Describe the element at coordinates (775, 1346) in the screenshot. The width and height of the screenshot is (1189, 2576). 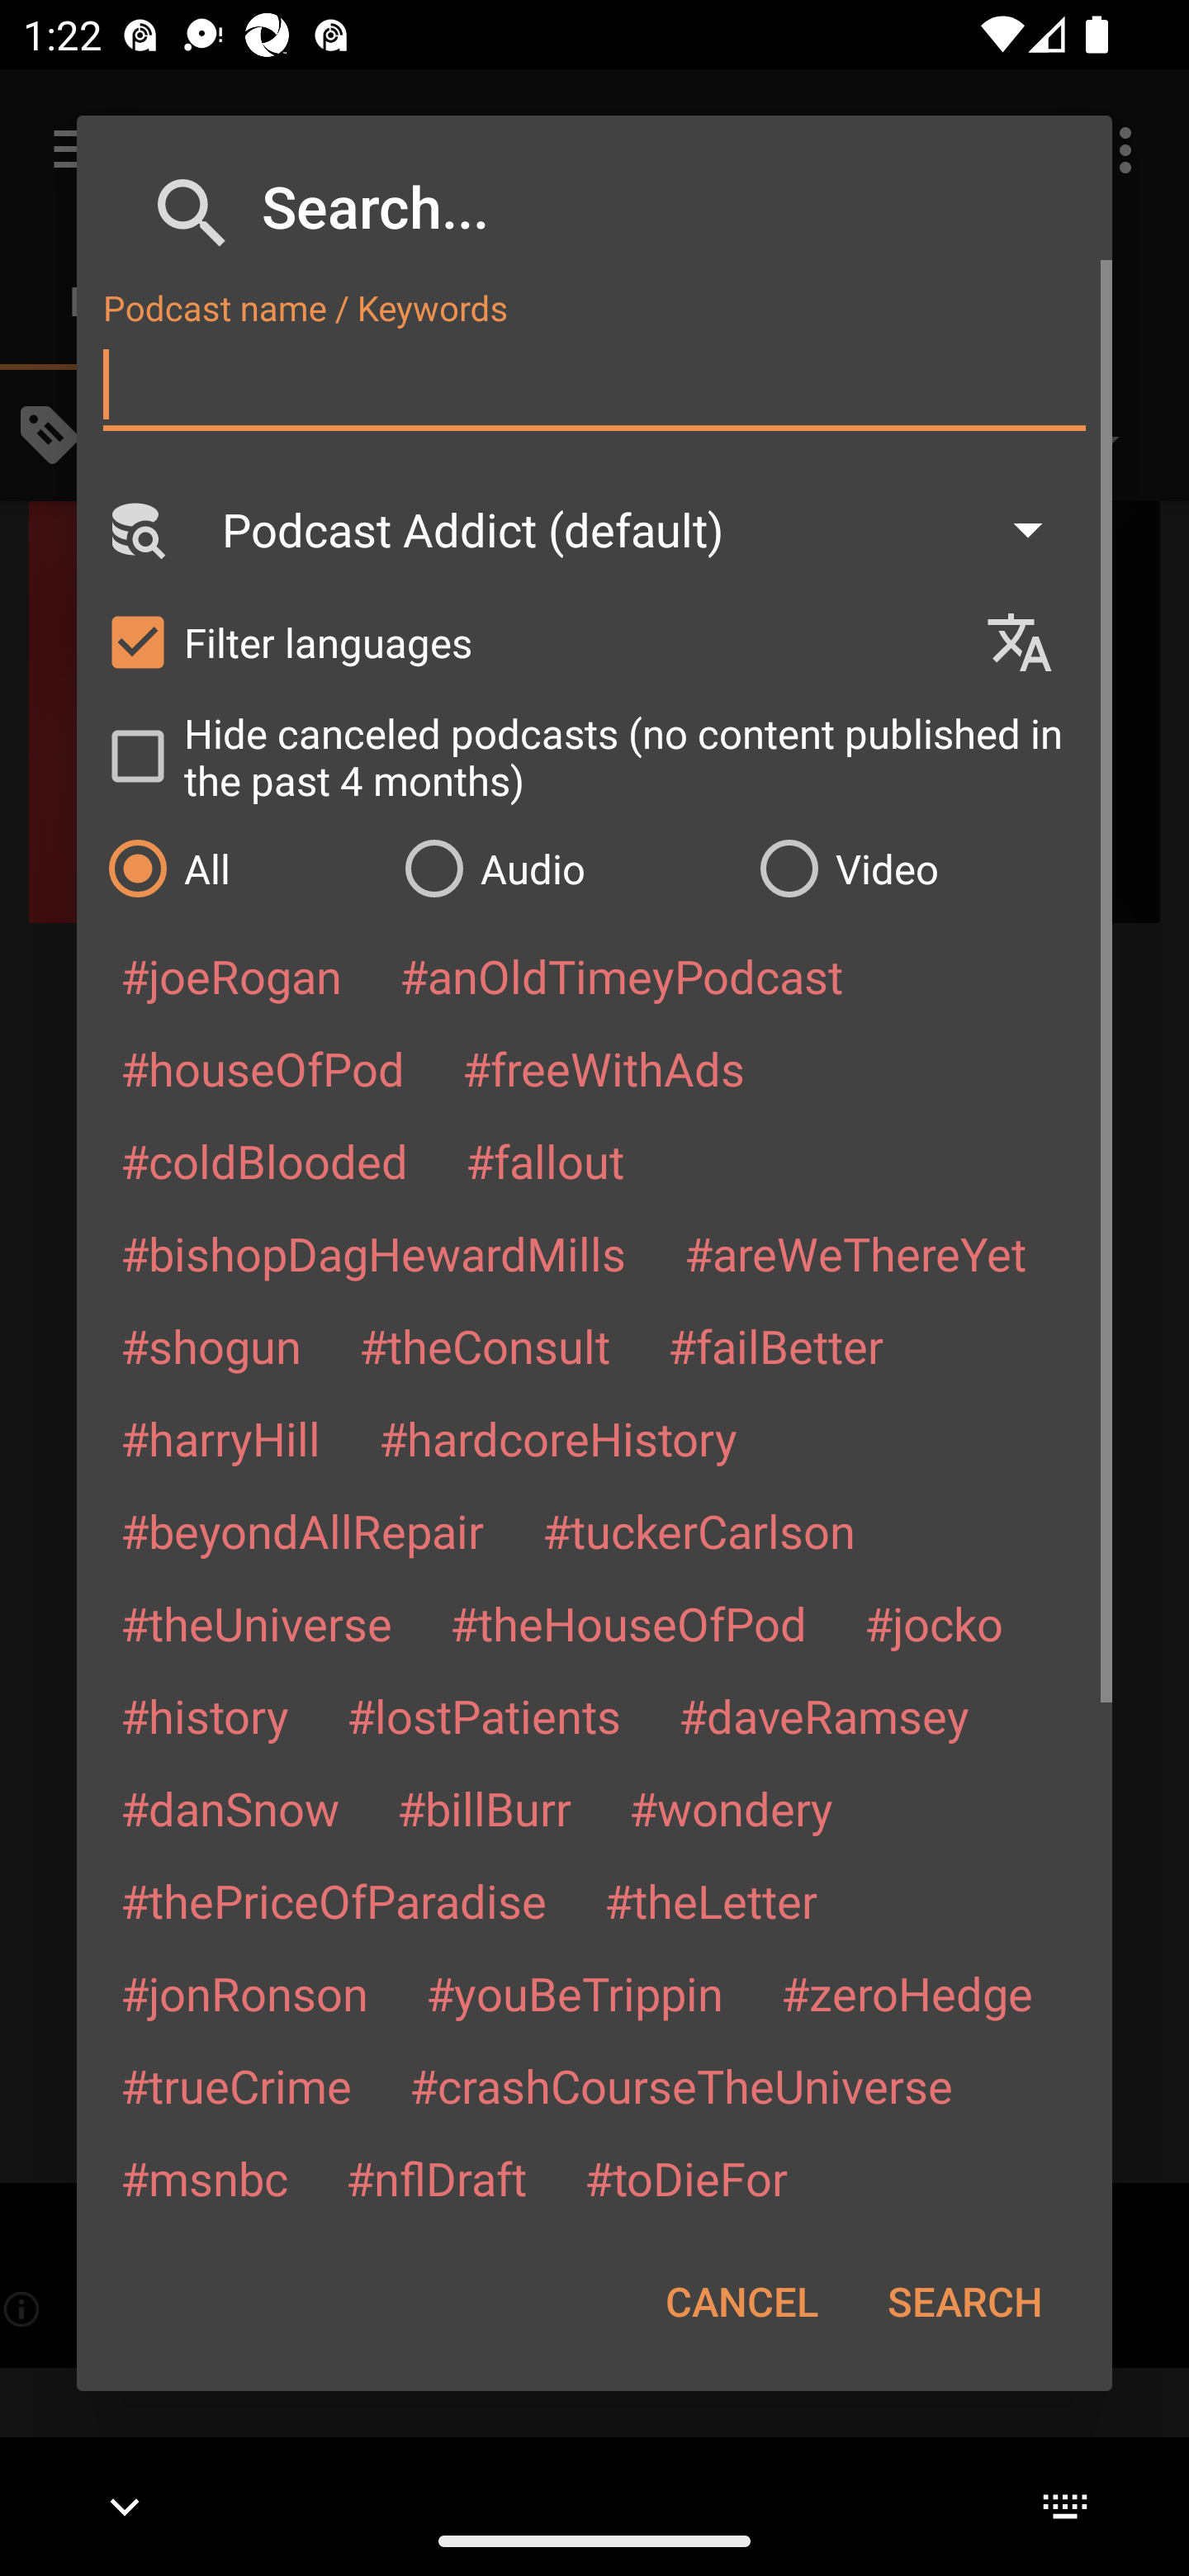
I see `#failBetter` at that location.